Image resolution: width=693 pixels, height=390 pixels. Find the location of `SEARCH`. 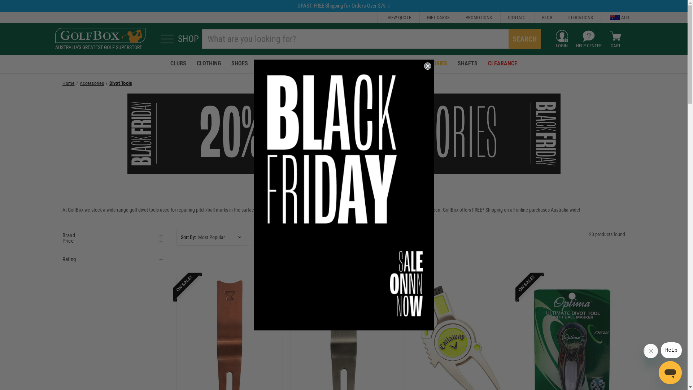

SEARCH is located at coordinates (525, 39).